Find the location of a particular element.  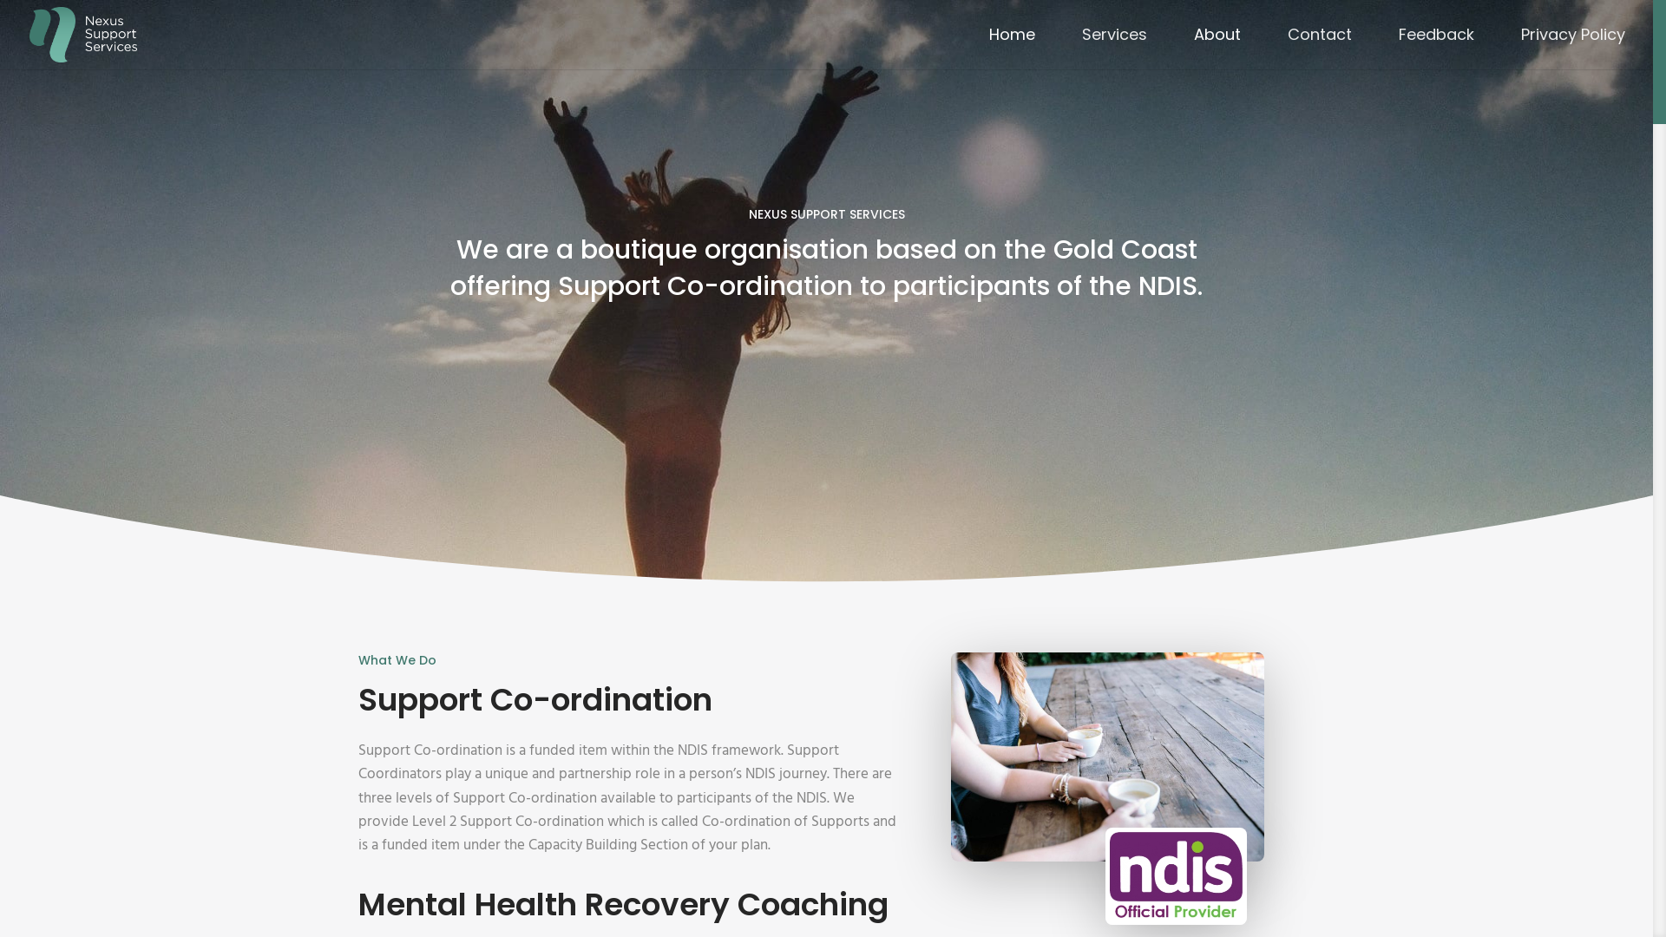

Feedback is located at coordinates (1437, 49).